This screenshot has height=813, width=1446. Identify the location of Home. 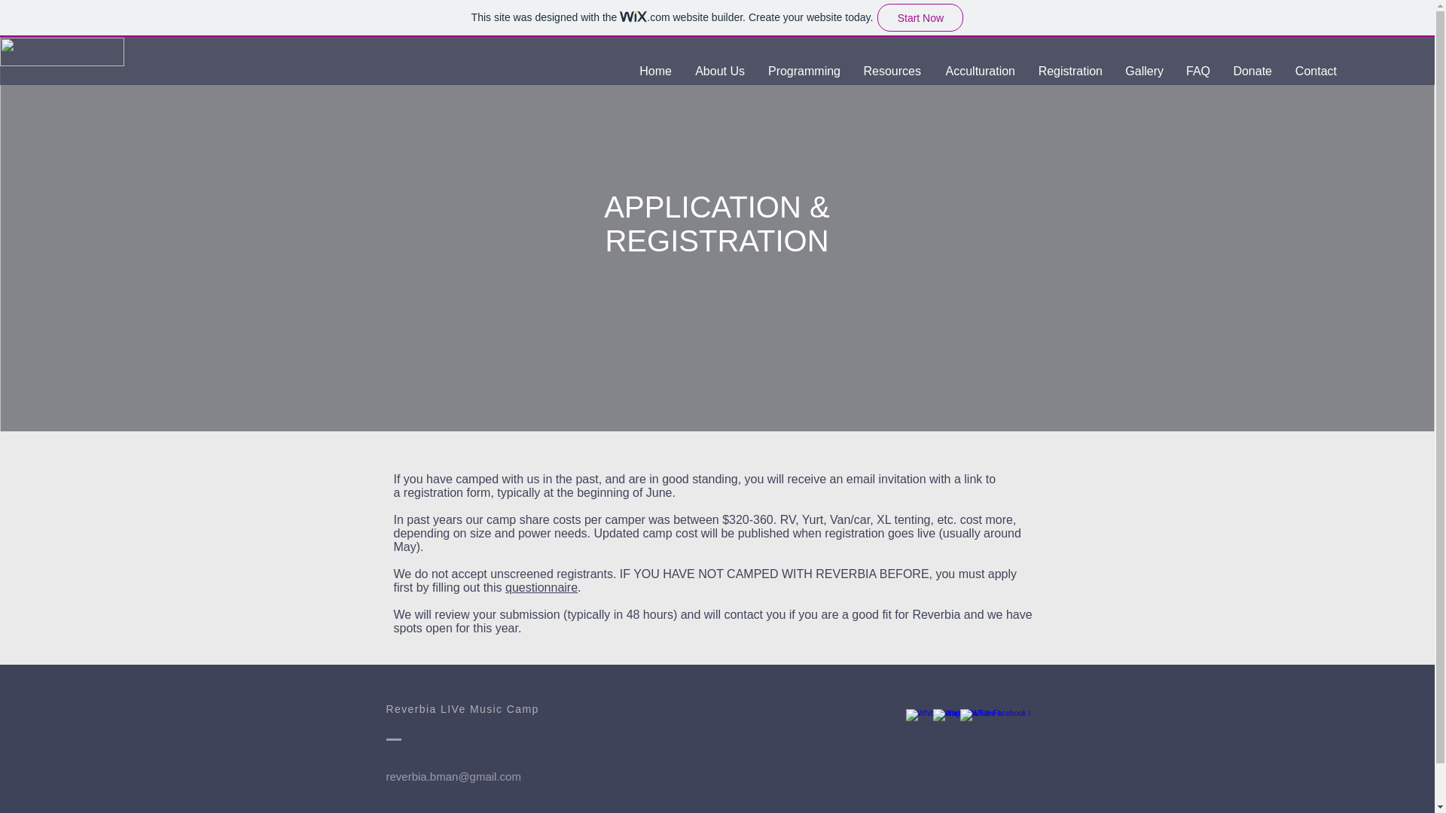
(655, 71).